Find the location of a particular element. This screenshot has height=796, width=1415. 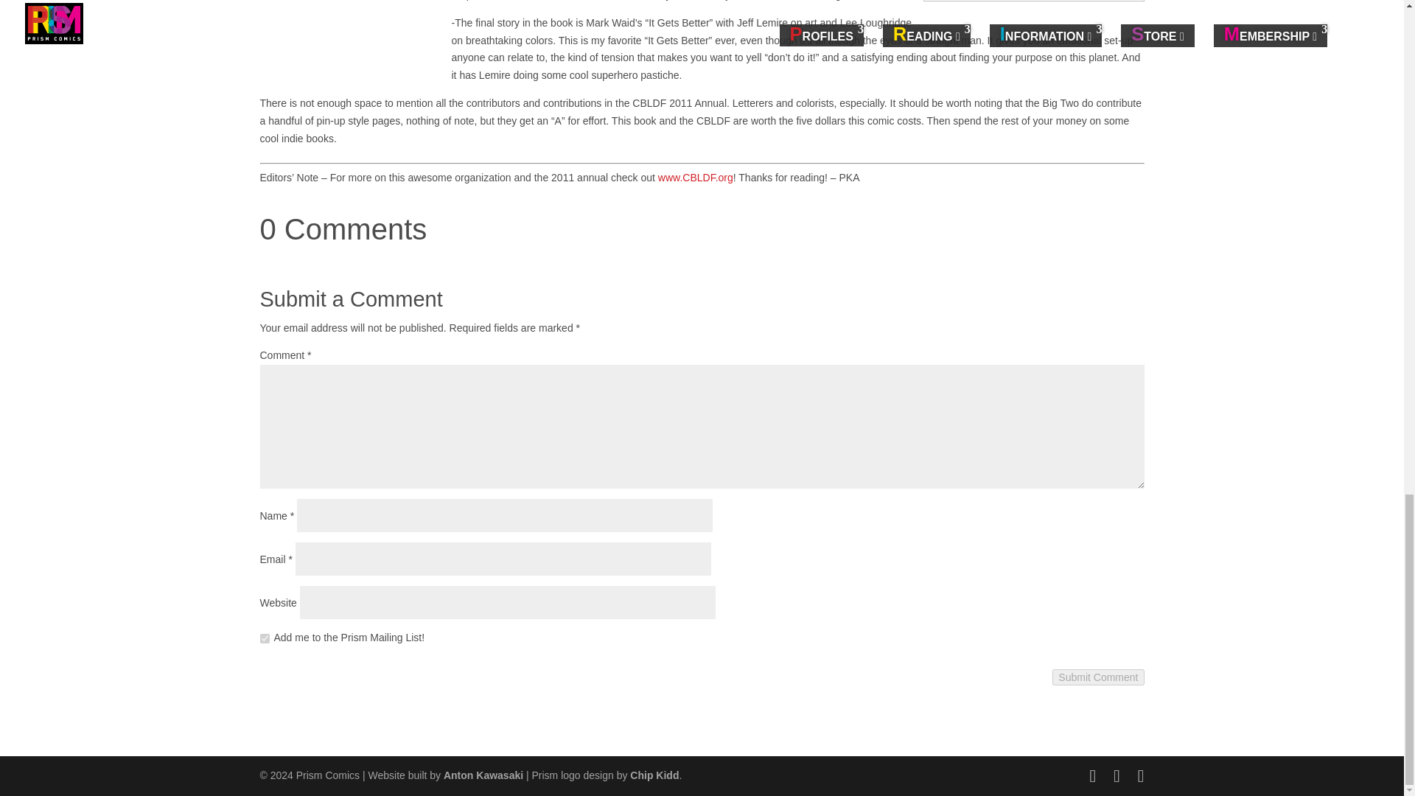

www.CBLDF.org is located at coordinates (695, 178).